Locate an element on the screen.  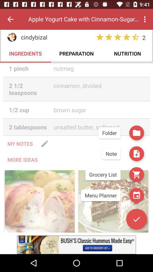
select the star icon on left to text 2 on the web page is located at coordinates (135, 37).